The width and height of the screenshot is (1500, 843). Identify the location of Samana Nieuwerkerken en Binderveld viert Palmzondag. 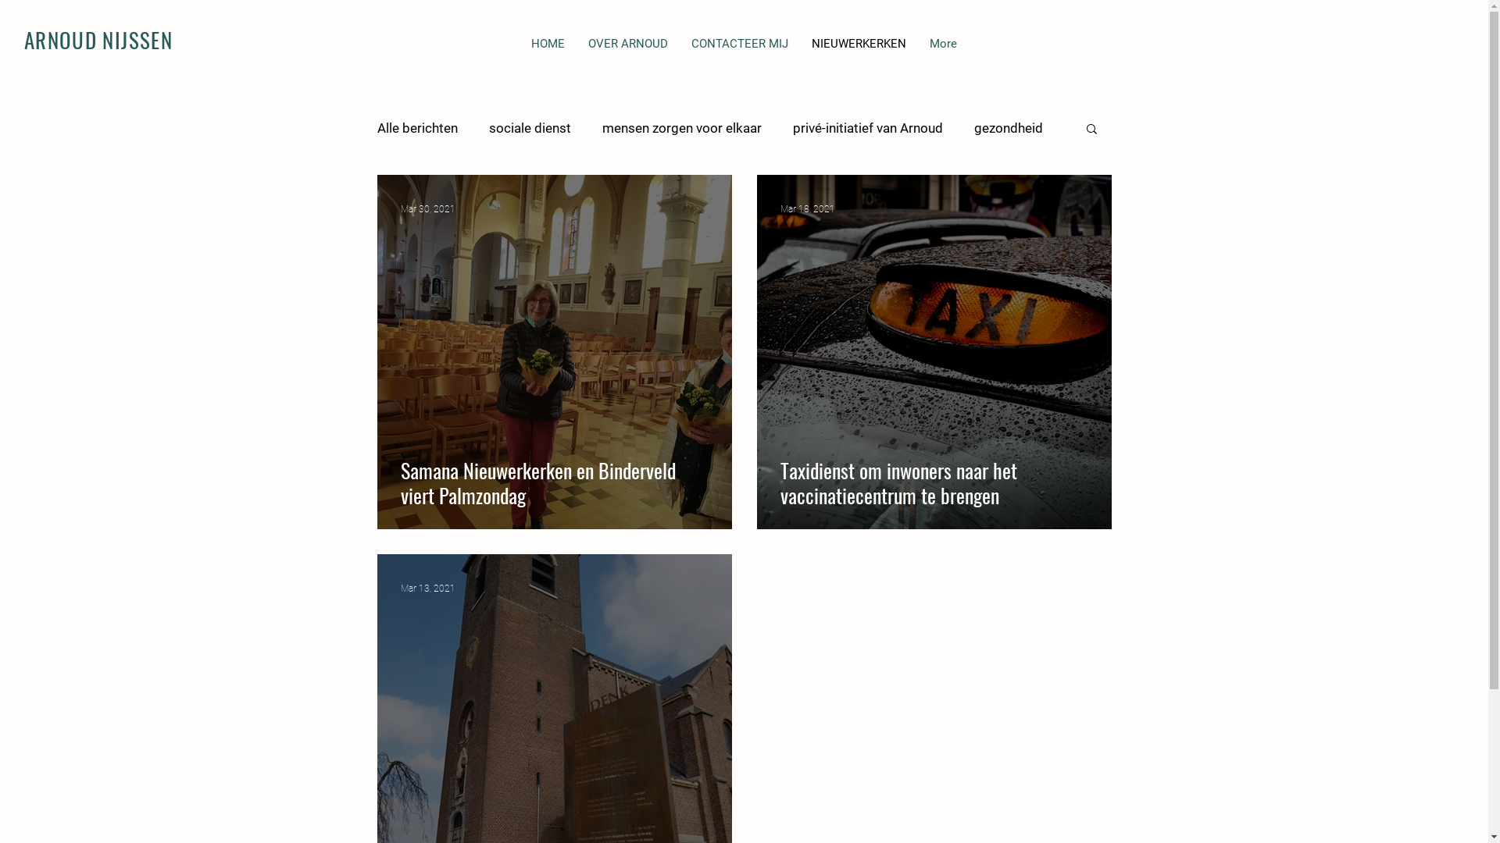
(554, 482).